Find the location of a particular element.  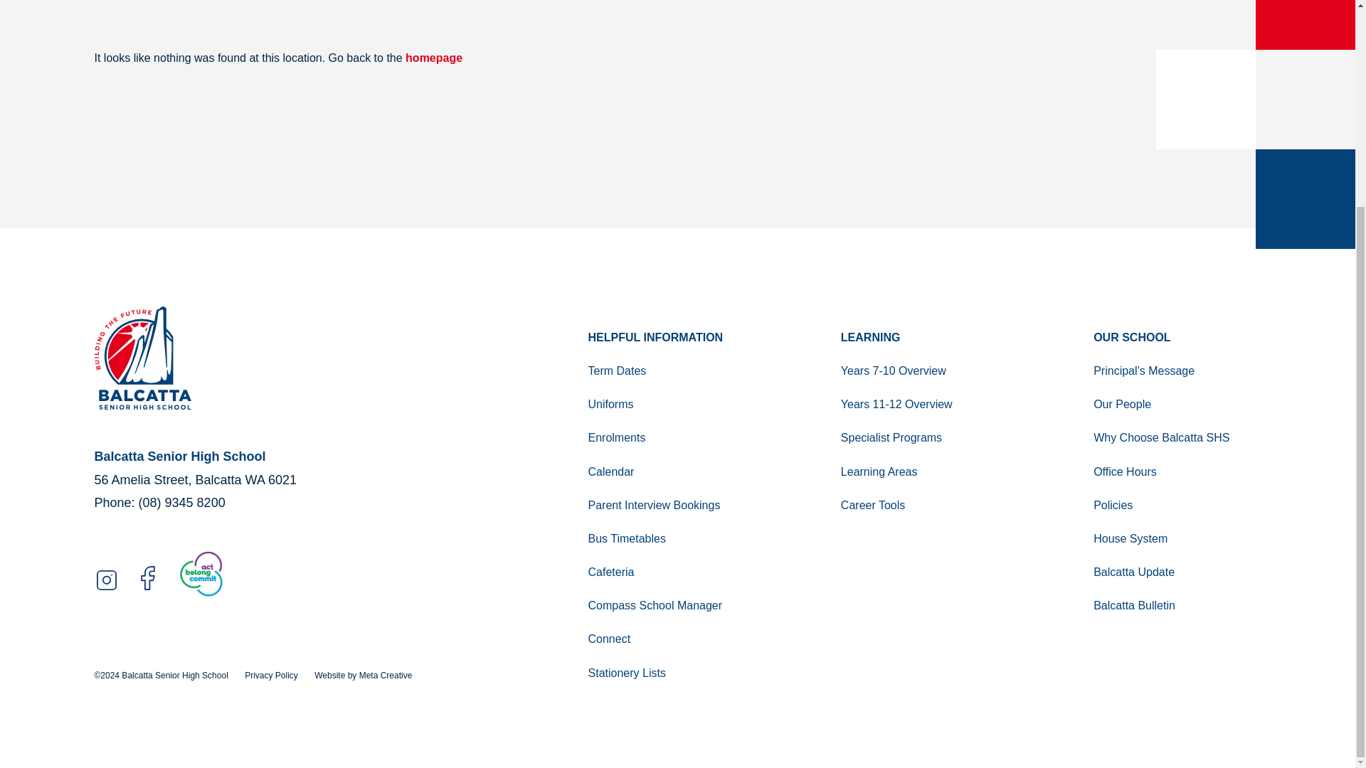

Term Dates is located at coordinates (672, 370).